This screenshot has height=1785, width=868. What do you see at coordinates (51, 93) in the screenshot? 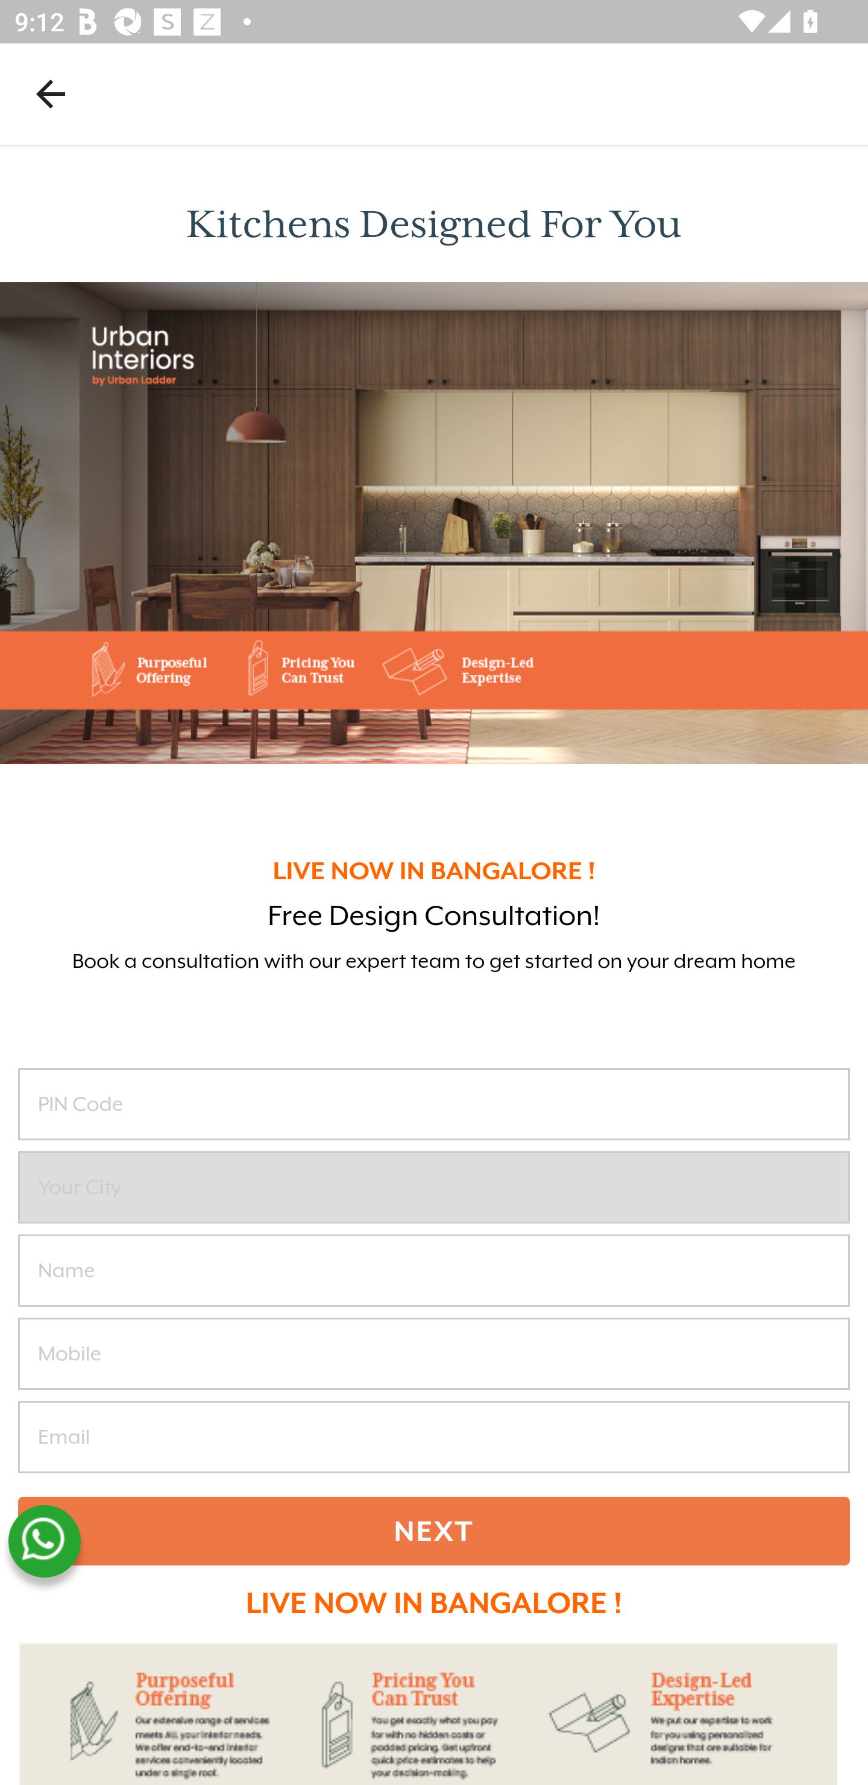
I see `Navigate up` at bounding box center [51, 93].